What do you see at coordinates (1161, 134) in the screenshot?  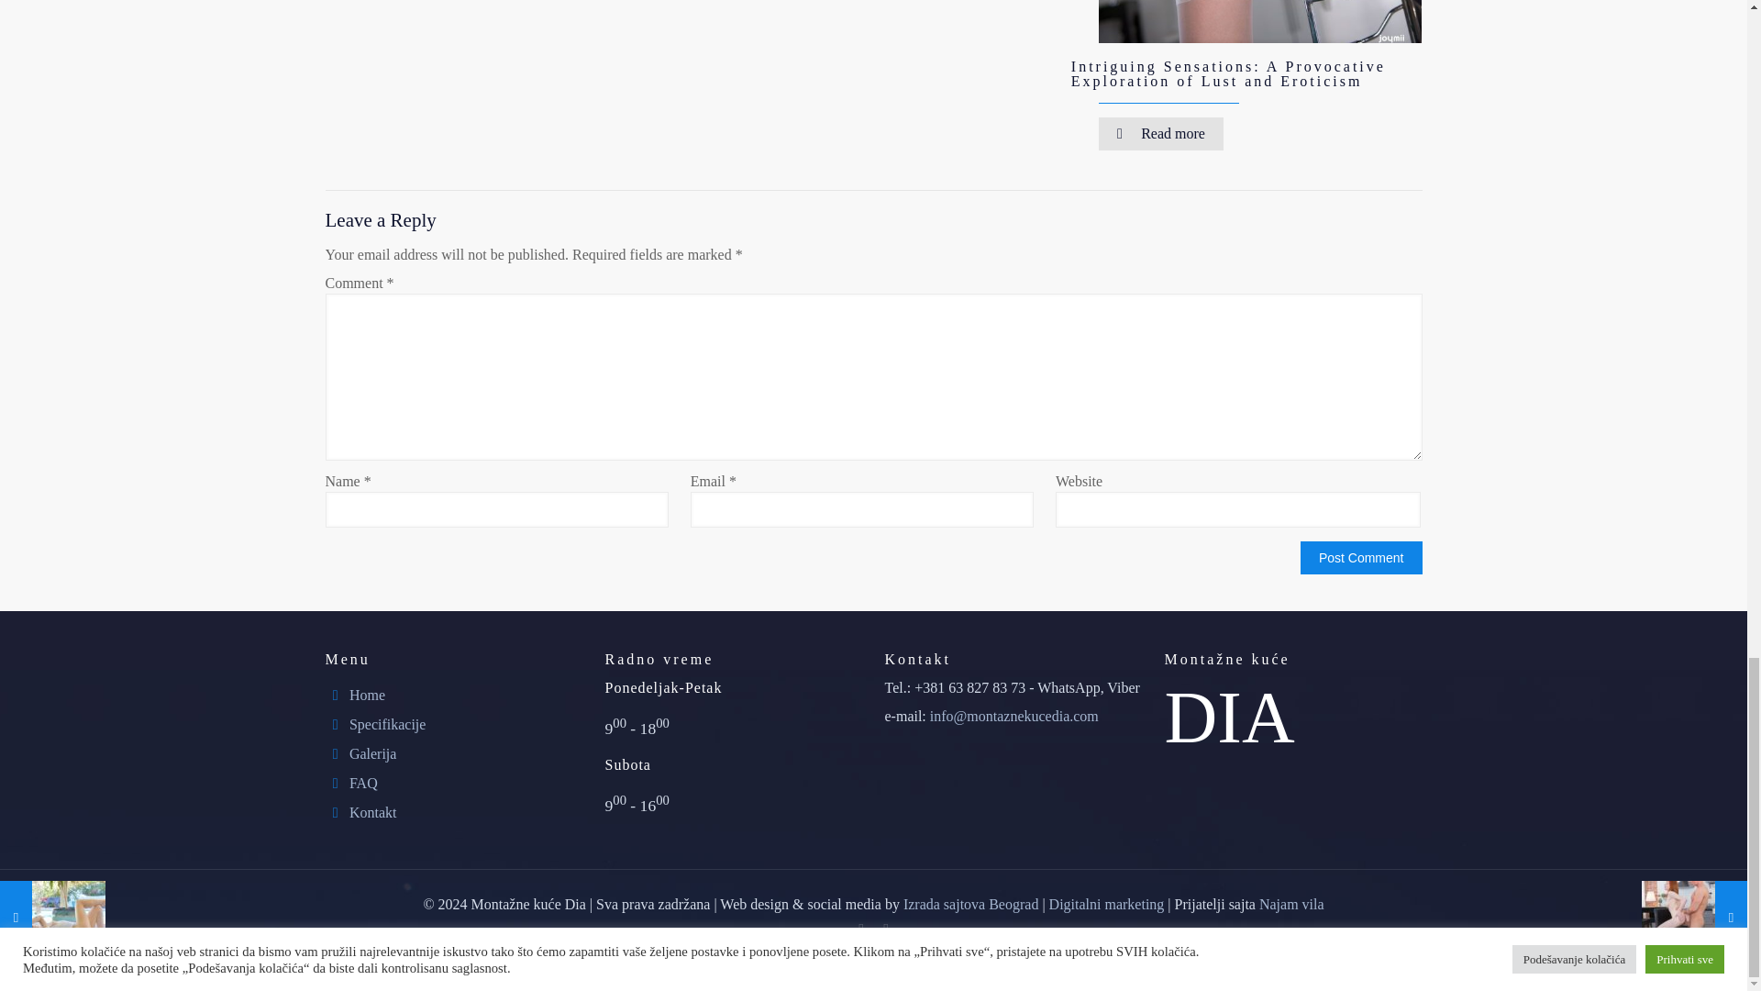 I see `Read more` at bounding box center [1161, 134].